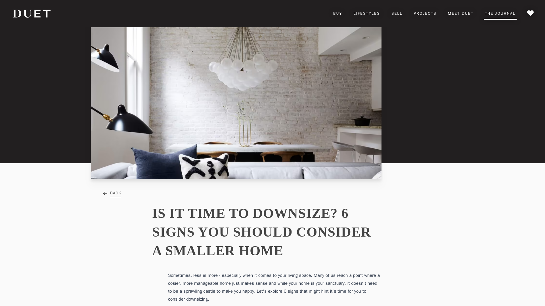 This screenshot has height=306, width=545. I want to click on LIFESTYLES, so click(366, 14).